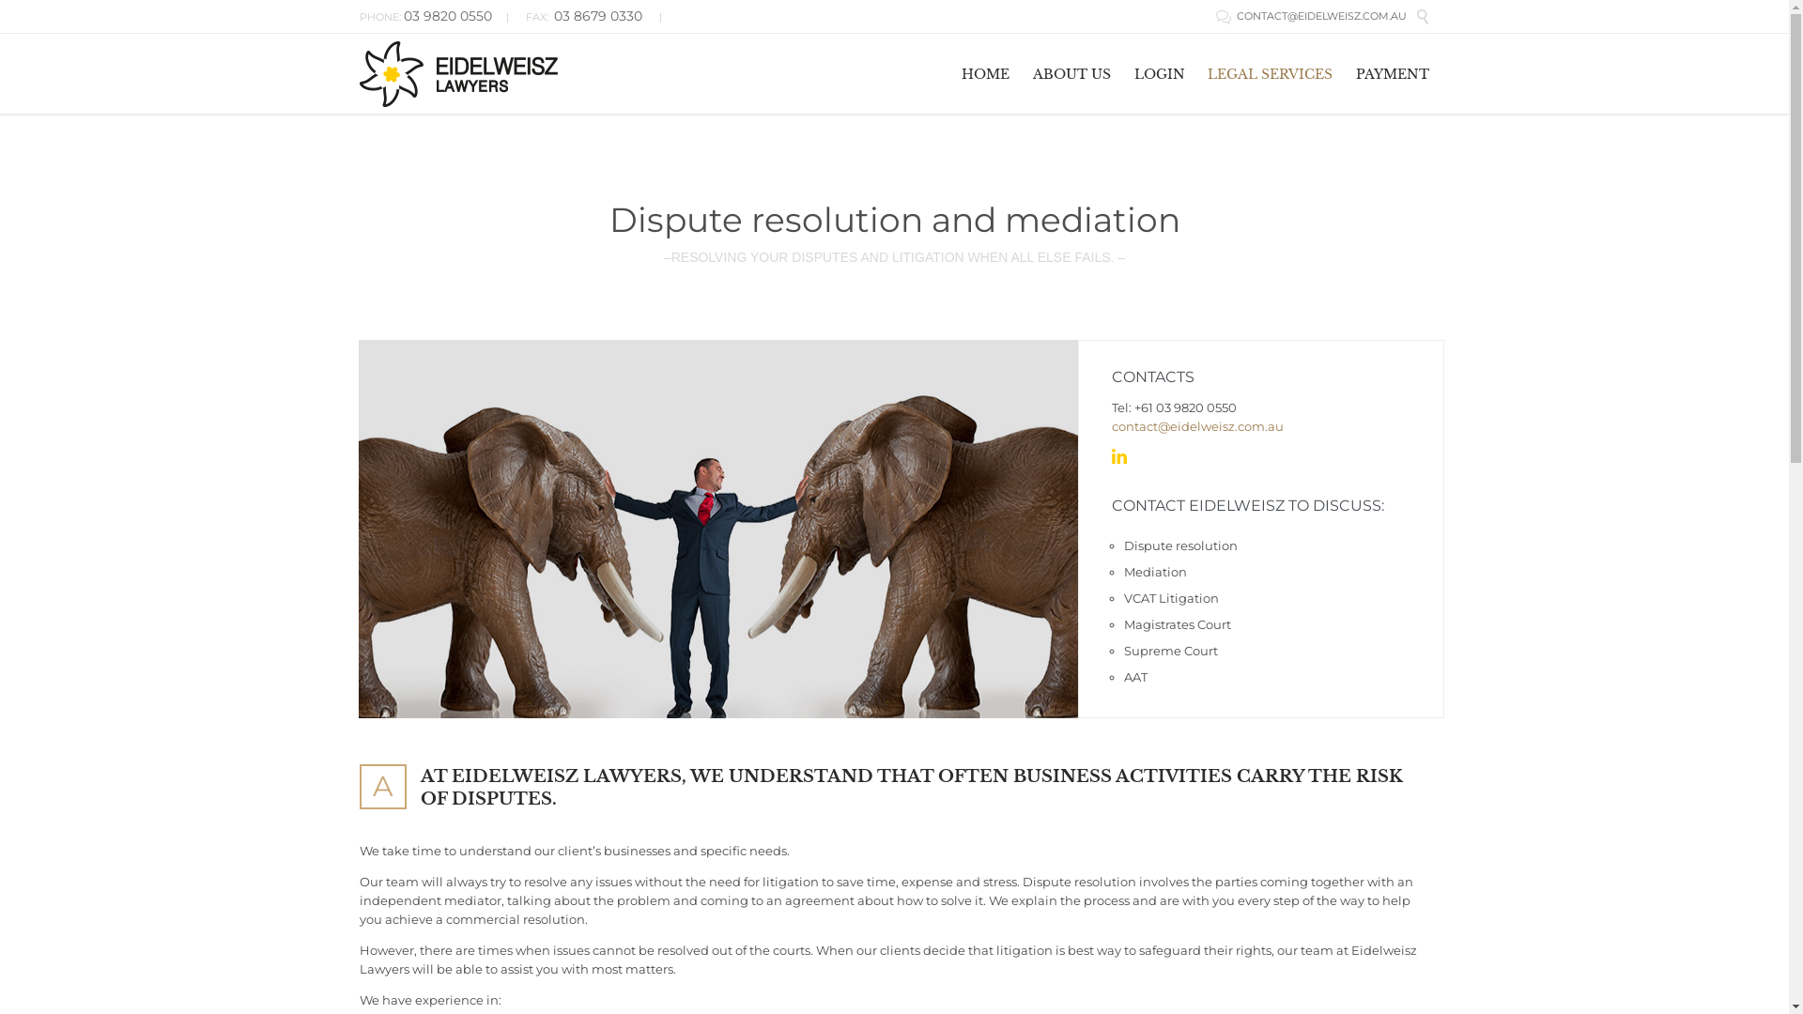 The image size is (1803, 1014). I want to click on 03 8679 0330, so click(598, 17).